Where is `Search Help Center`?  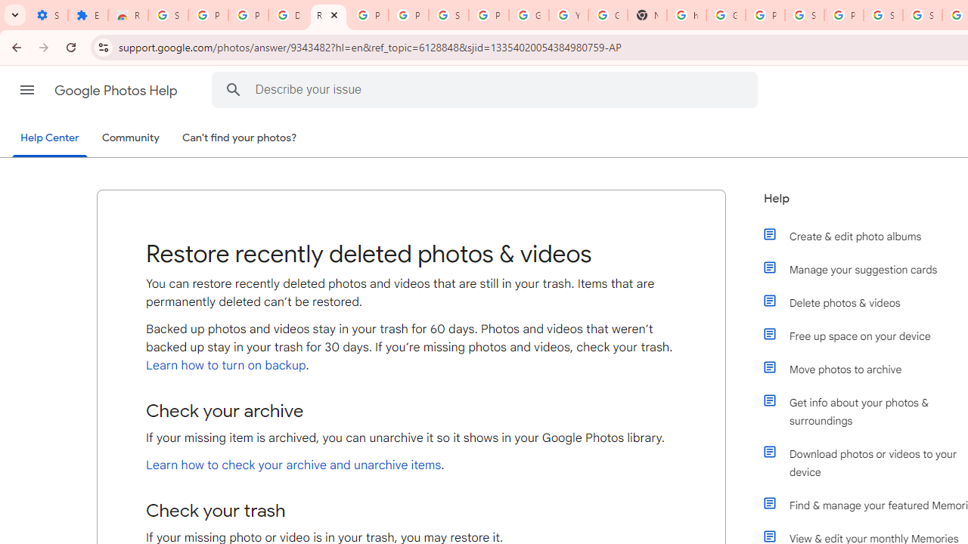
Search Help Center is located at coordinates (234, 89).